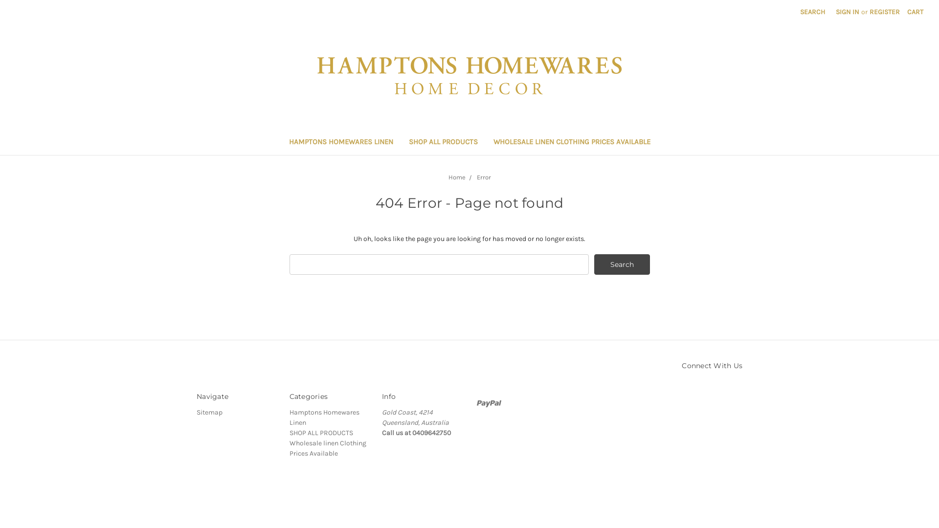 This screenshot has height=528, width=939. I want to click on Hamptons Homewares Linen, so click(325, 418).